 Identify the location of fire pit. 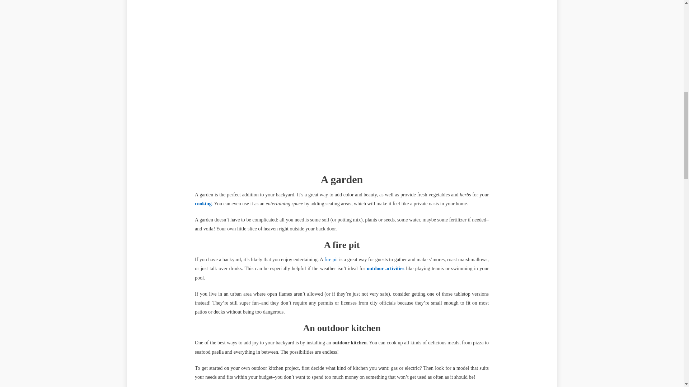
(331, 259).